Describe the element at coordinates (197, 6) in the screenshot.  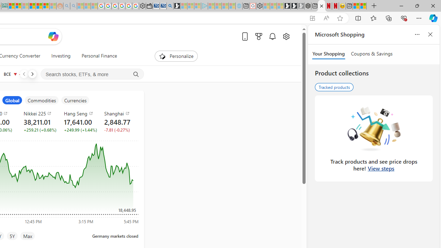
I see `Microsoft account | Privacy - Sleeping` at that location.